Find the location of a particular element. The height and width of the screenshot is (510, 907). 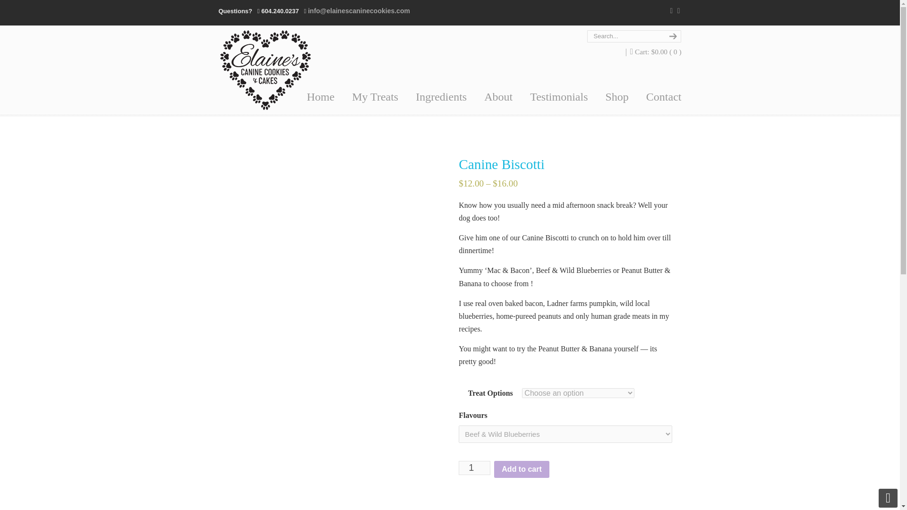

Ingredients is located at coordinates (441, 96).